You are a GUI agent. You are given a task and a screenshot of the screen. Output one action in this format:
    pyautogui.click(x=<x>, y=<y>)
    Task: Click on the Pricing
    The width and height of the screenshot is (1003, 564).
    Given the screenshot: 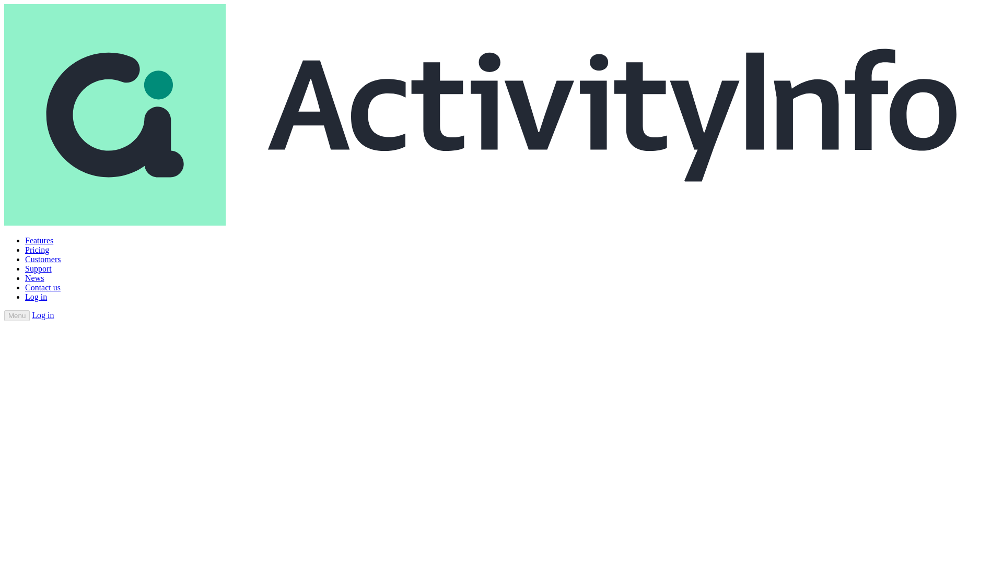 What is the action you would take?
    pyautogui.click(x=37, y=250)
    